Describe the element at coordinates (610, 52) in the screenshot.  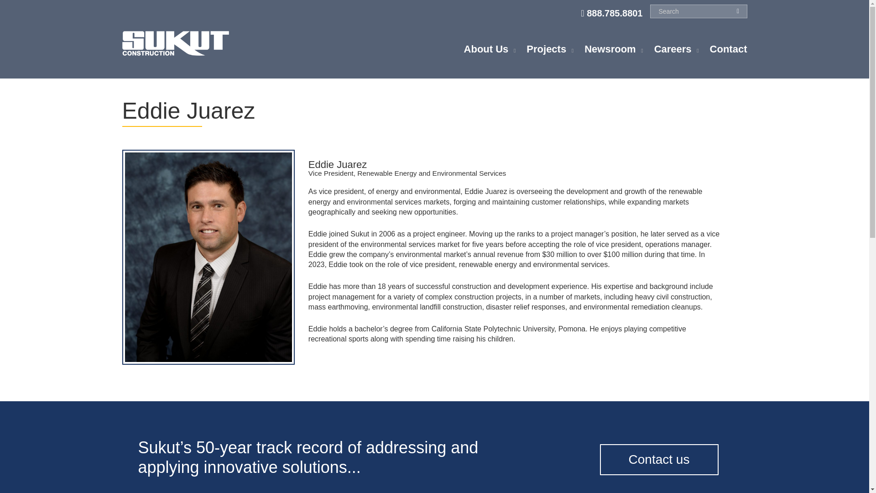
I see `Newsroom` at that location.